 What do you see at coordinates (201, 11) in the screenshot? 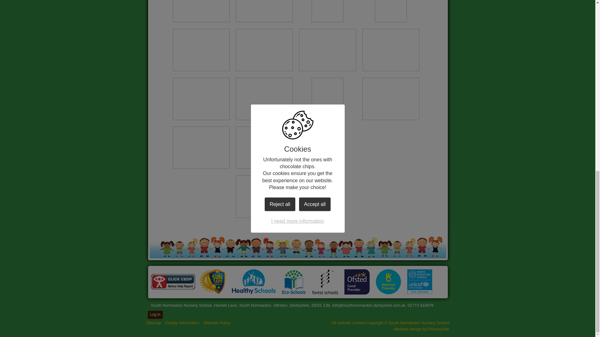
I see `View large version of image` at bounding box center [201, 11].